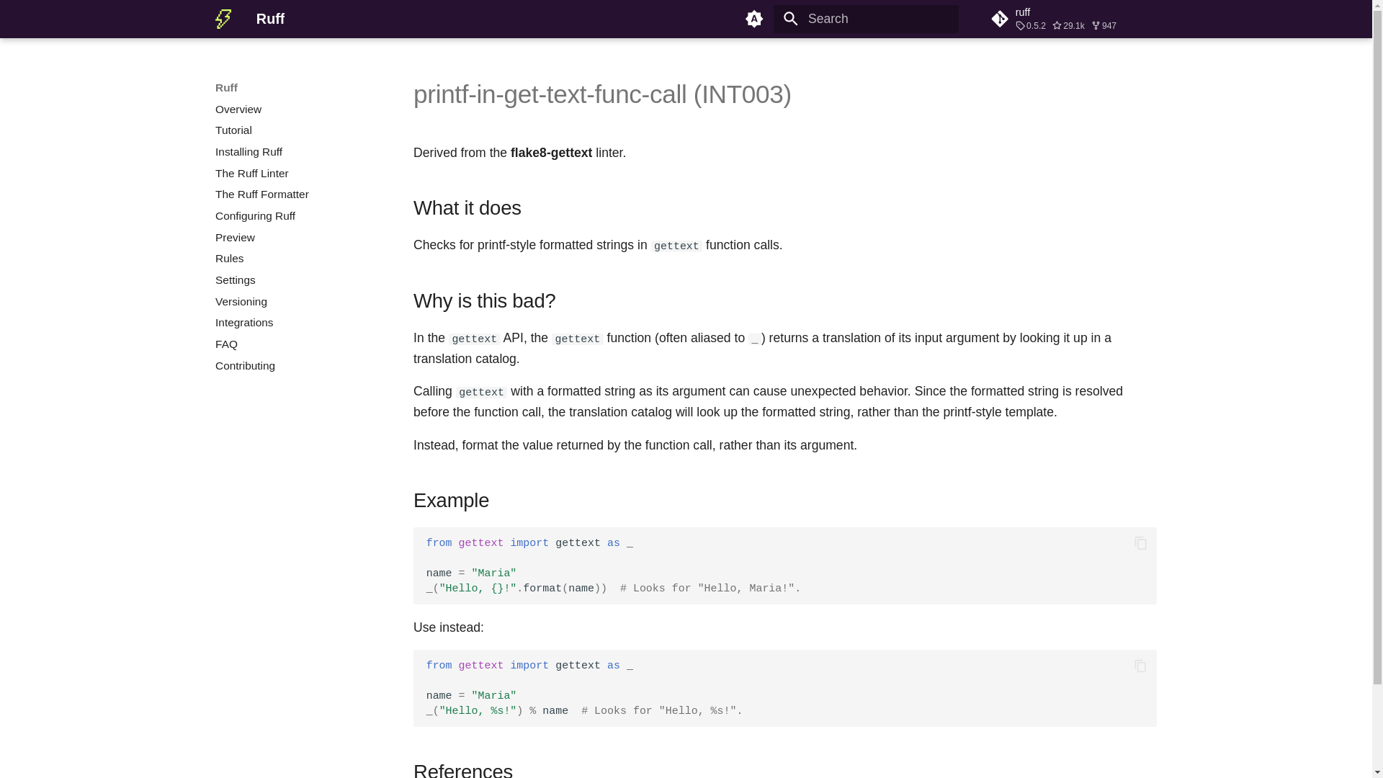 The width and height of the screenshot is (1383, 778). What do you see at coordinates (297, 258) in the screenshot?
I see `Rules` at bounding box center [297, 258].